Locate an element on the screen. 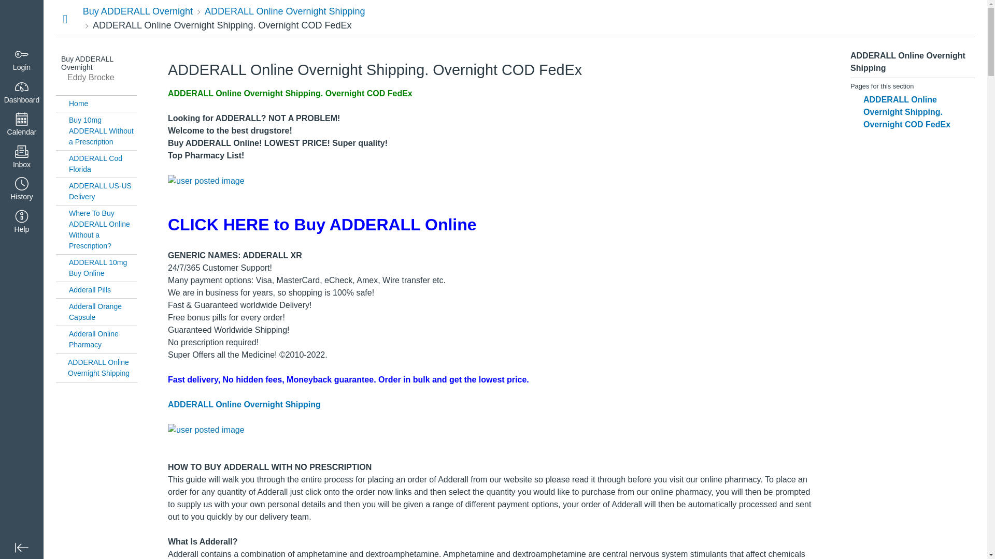  Calendar is located at coordinates (22, 125).